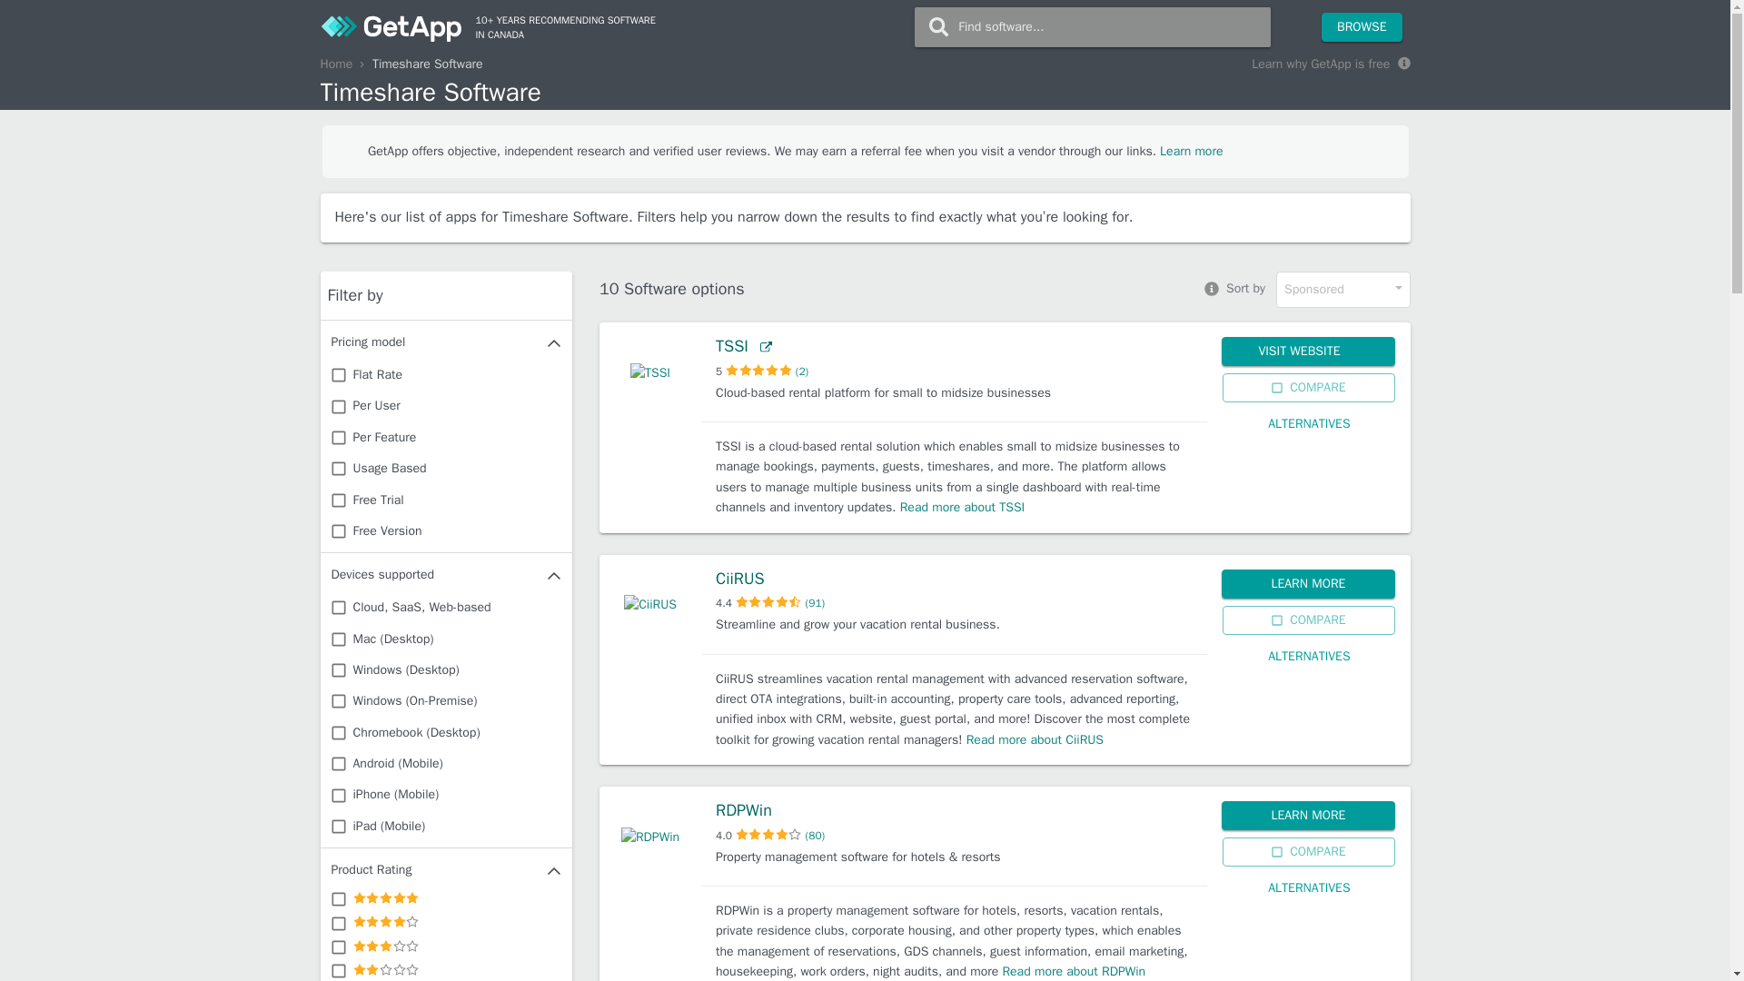  Describe the element at coordinates (1330, 65) in the screenshot. I see `Learn why GetApp is free` at that location.